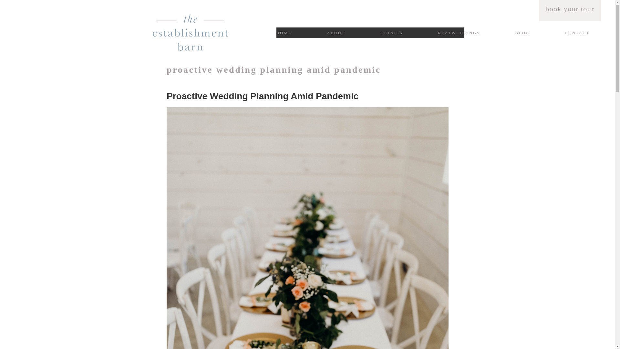 The width and height of the screenshot is (620, 349). What do you see at coordinates (577, 33) in the screenshot?
I see `CONTACT` at bounding box center [577, 33].